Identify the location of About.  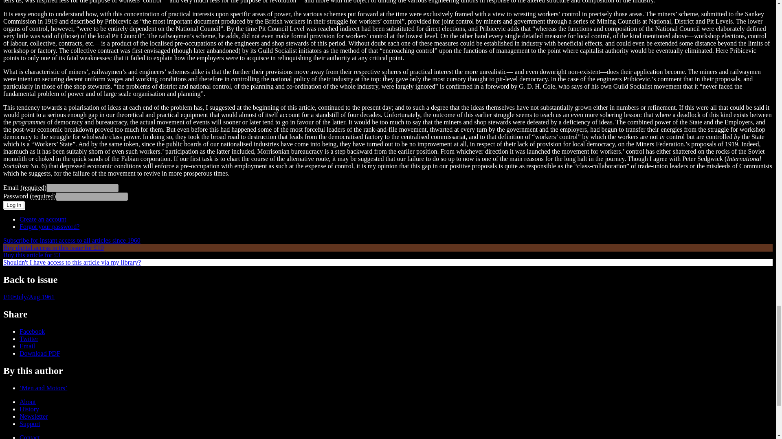
(28, 402).